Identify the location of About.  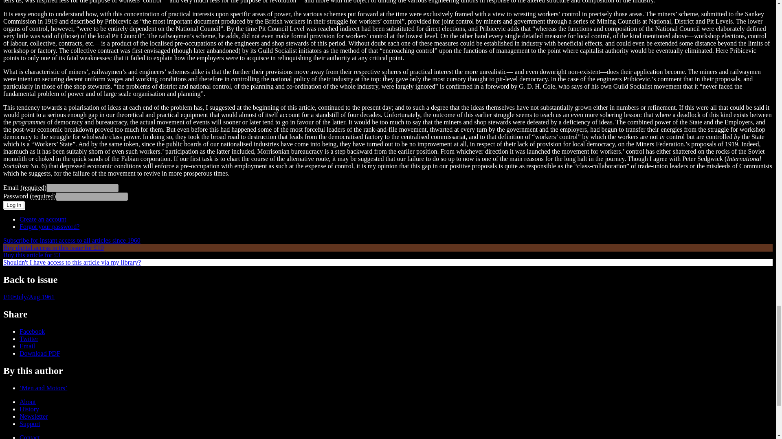
(28, 402).